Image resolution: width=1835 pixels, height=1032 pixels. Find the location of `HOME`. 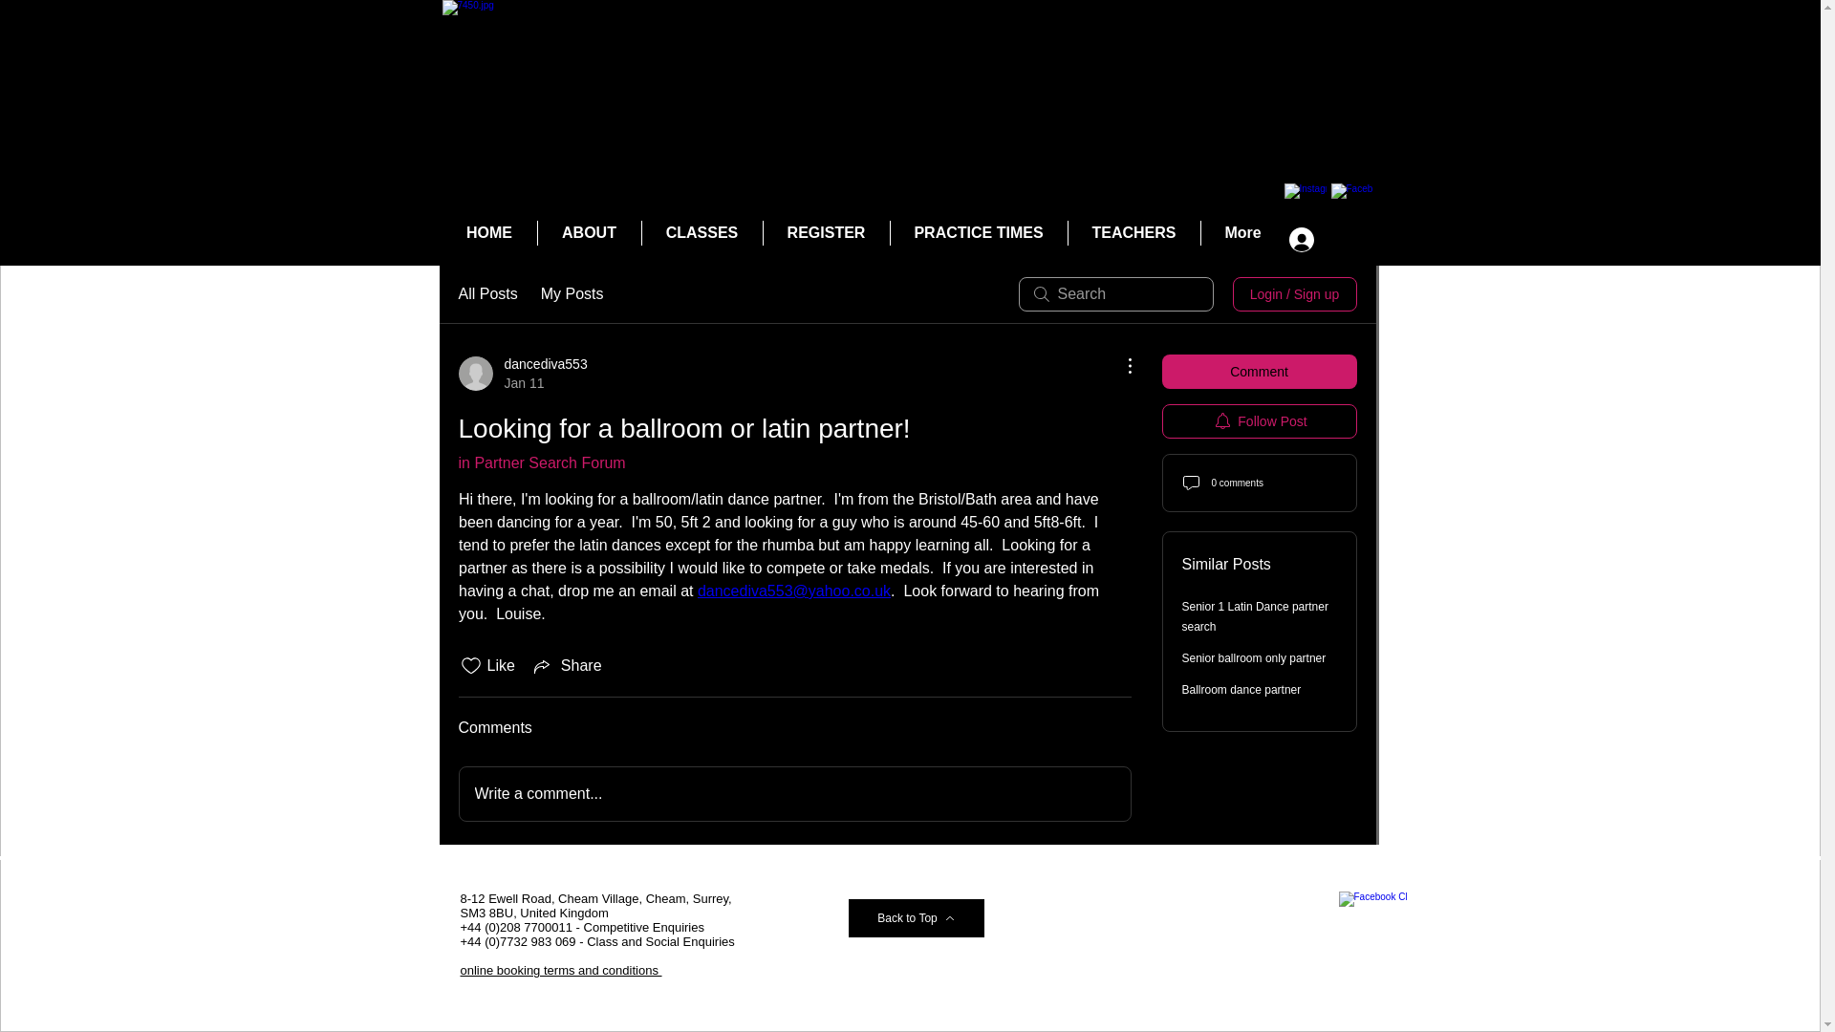

HOME is located at coordinates (1253, 657).